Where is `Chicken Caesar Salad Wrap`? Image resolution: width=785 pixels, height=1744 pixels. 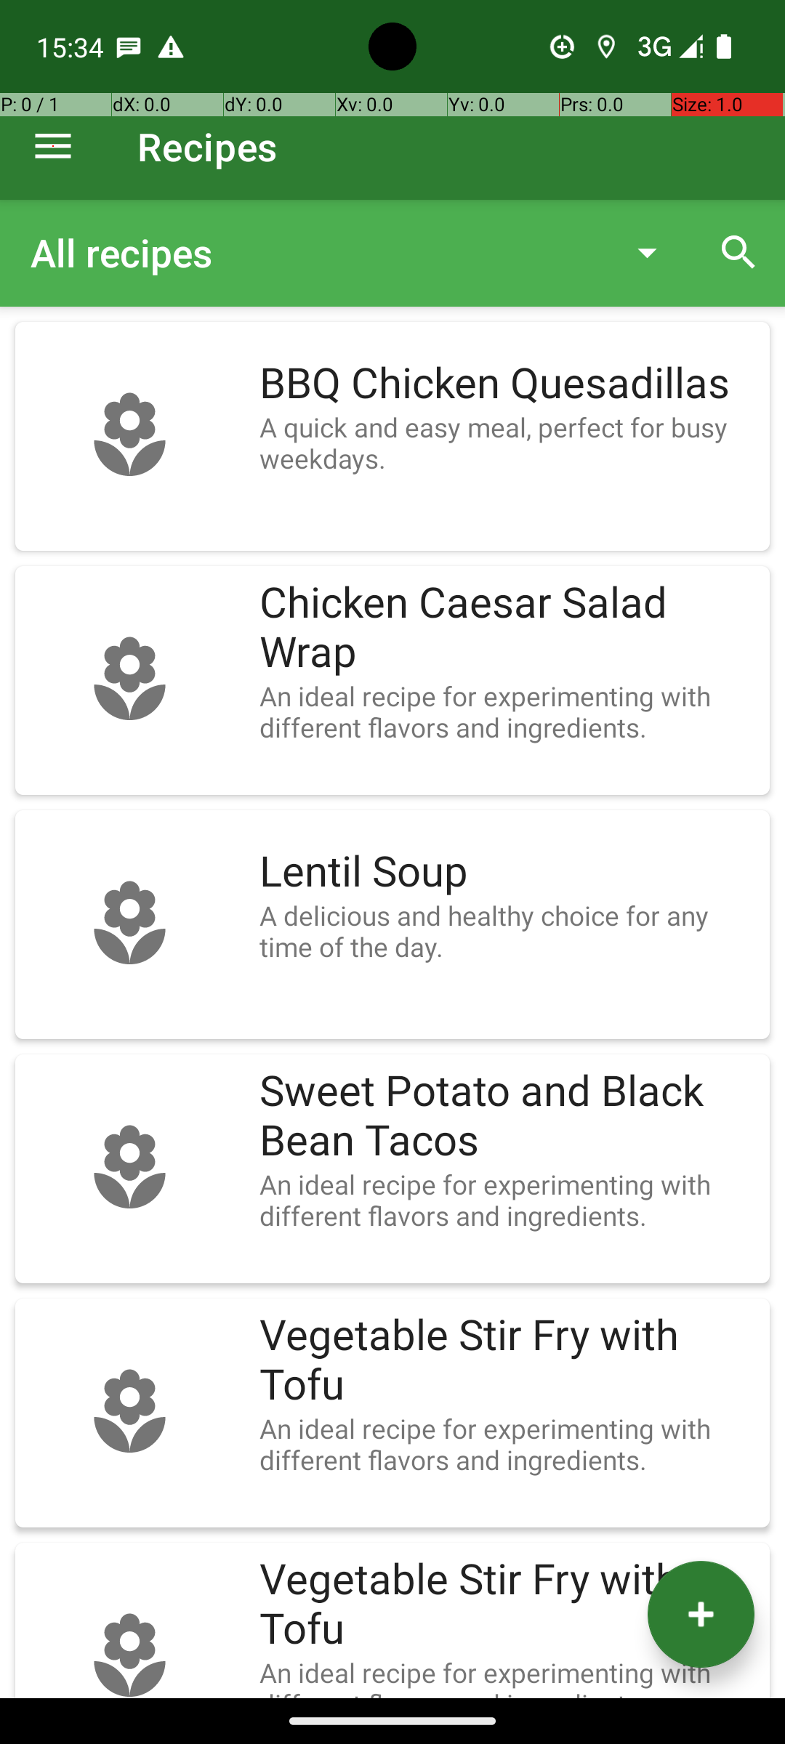 Chicken Caesar Salad Wrap is located at coordinates (507, 628).